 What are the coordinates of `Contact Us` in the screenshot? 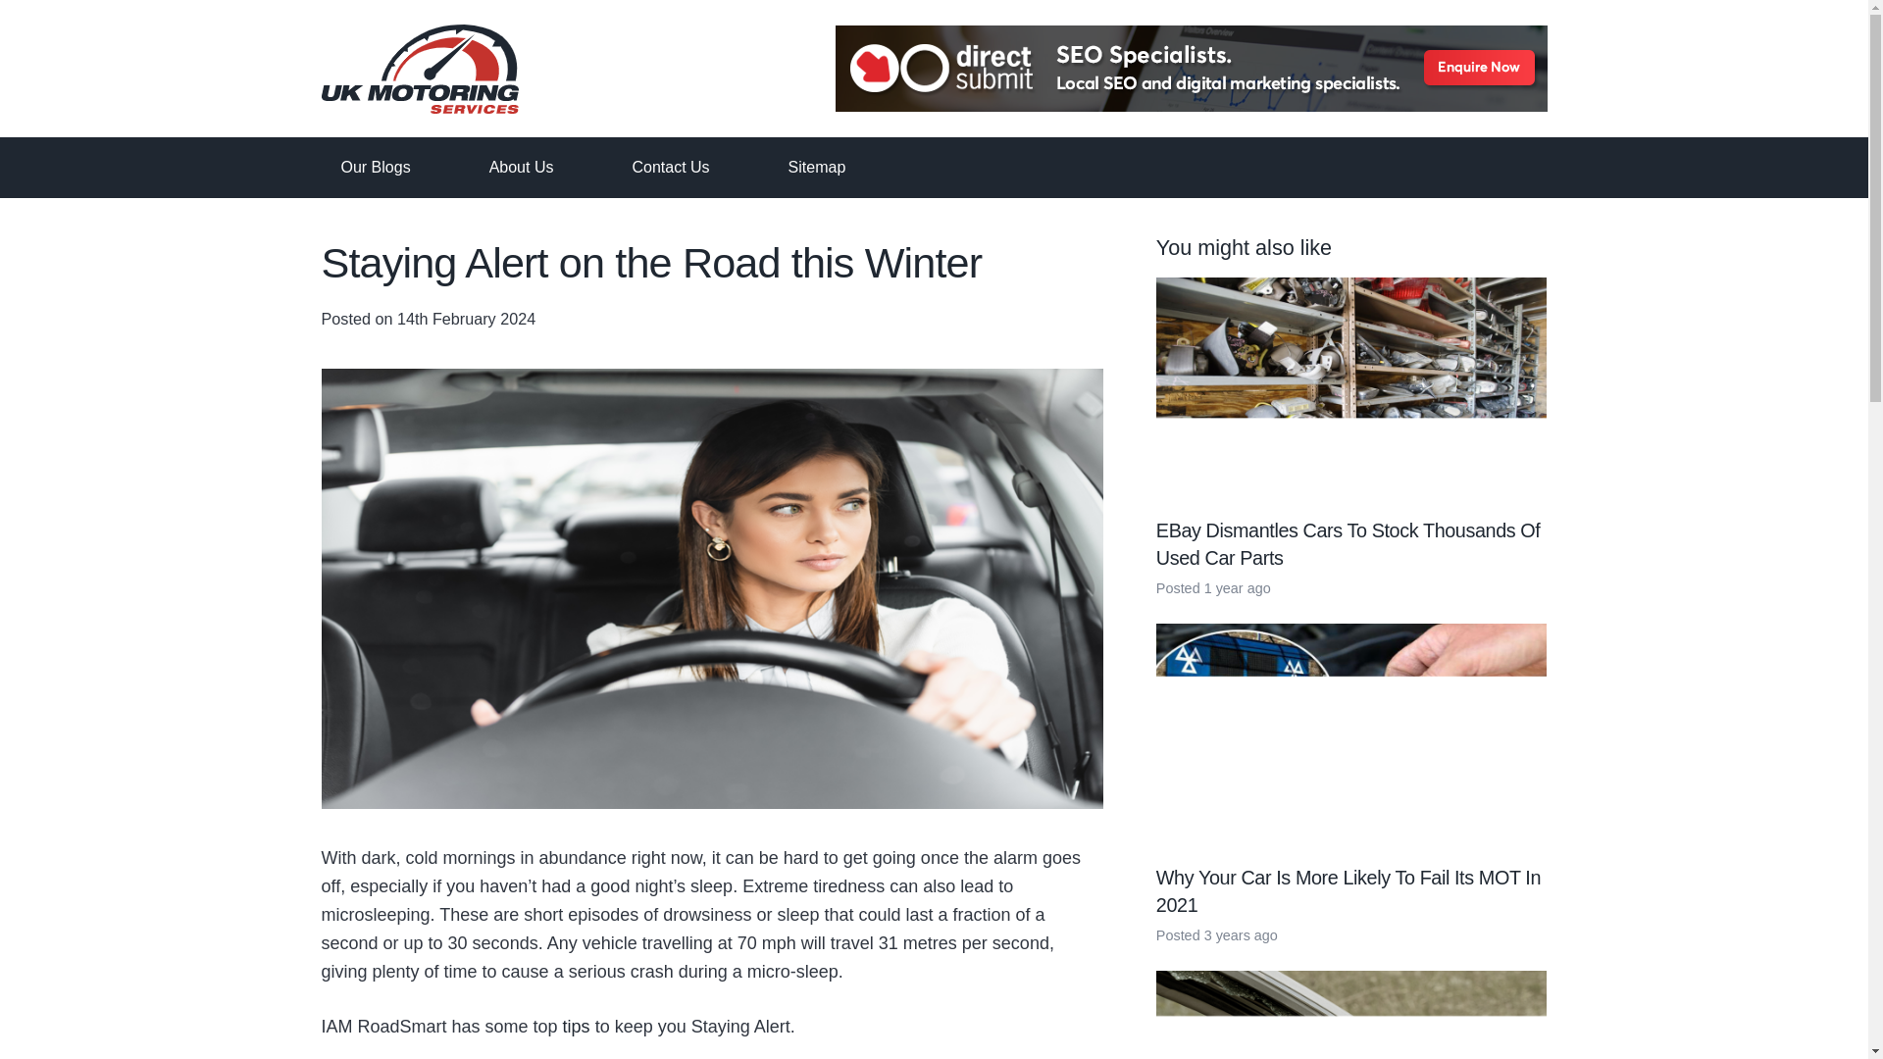 It's located at (670, 167).